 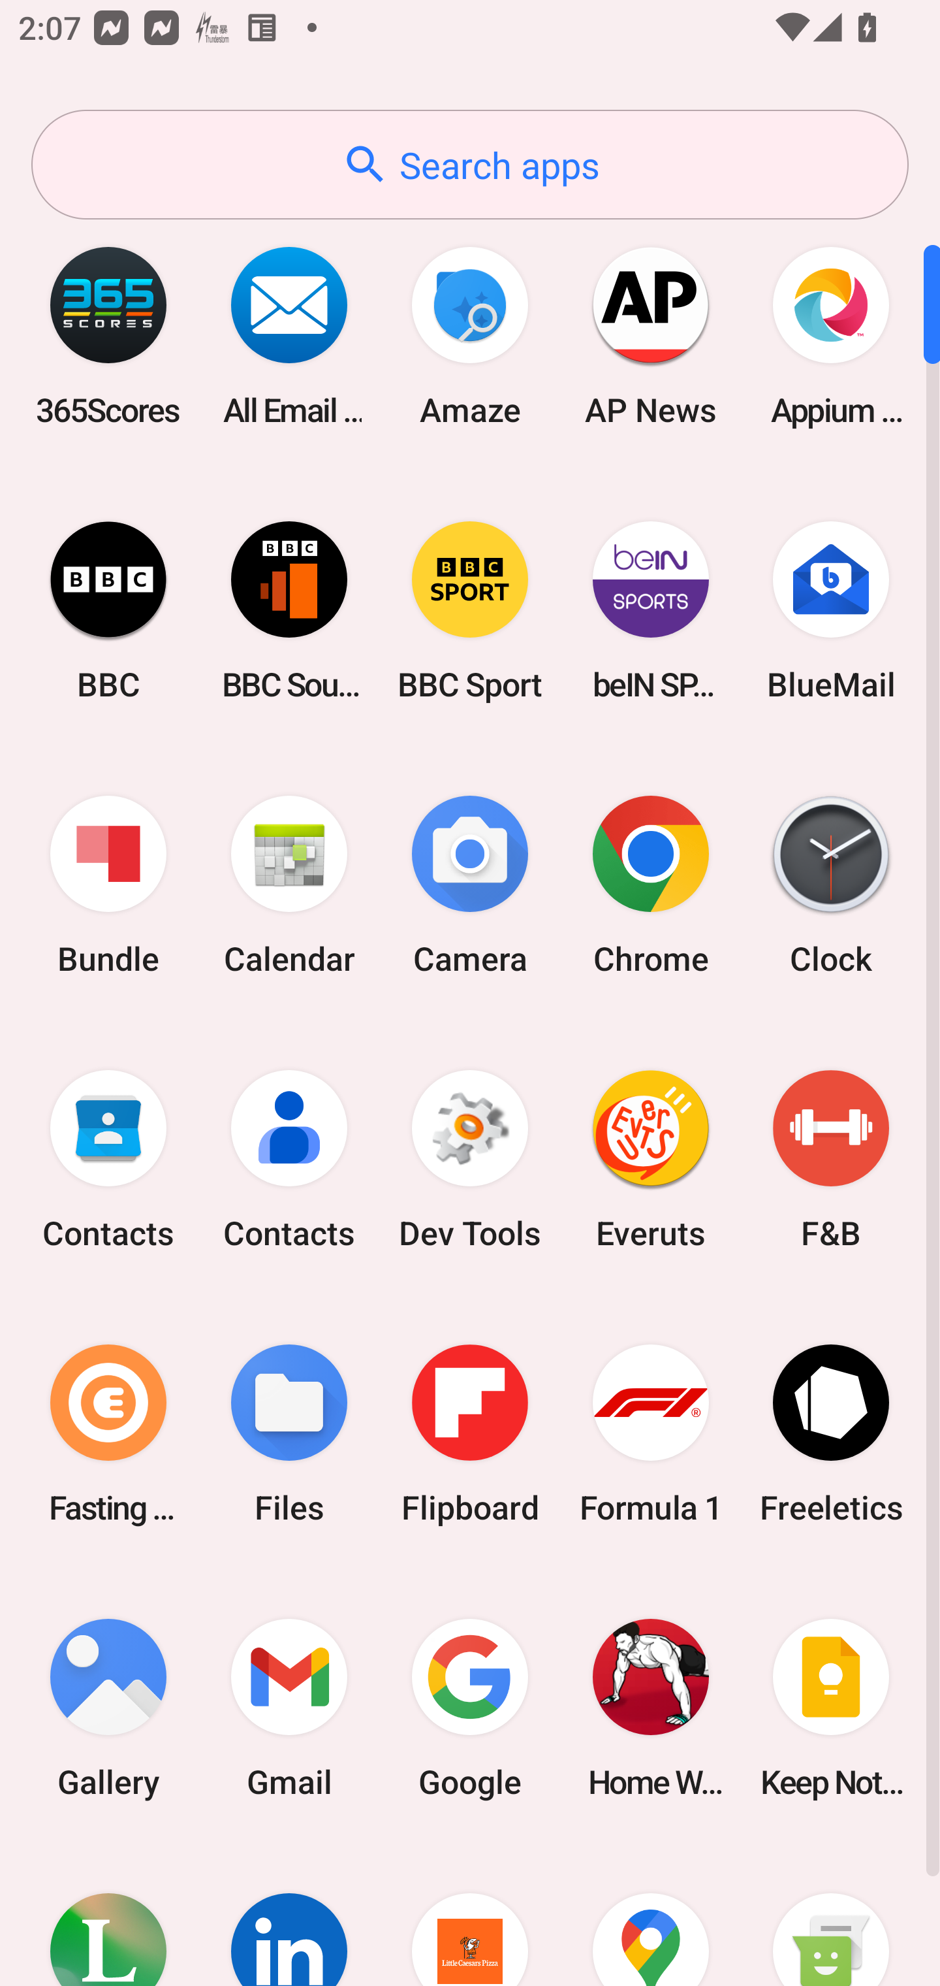 What do you see at coordinates (831, 1160) in the screenshot?
I see `F&B` at bounding box center [831, 1160].